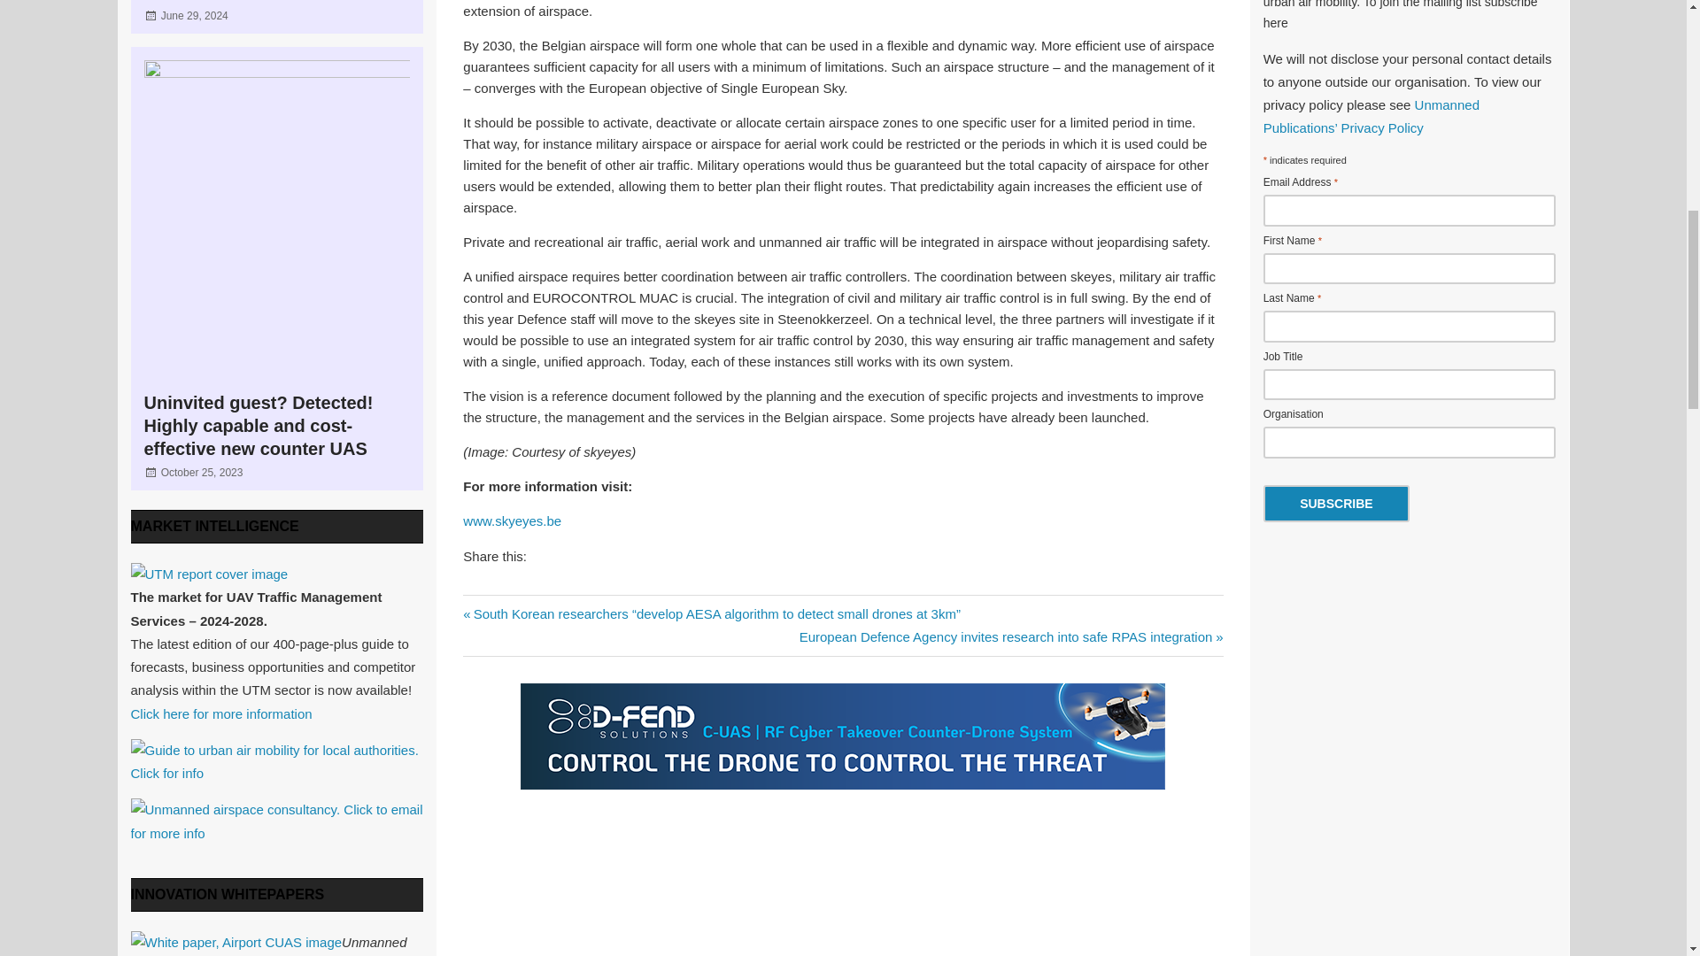 This screenshot has width=1700, height=956. Describe the element at coordinates (195, 15) in the screenshot. I see `11:31 am` at that location.